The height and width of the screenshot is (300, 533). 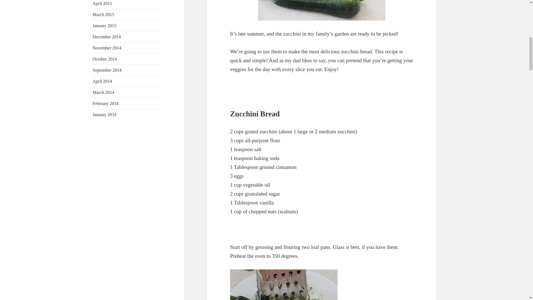 I want to click on February 2014, so click(x=106, y=103).